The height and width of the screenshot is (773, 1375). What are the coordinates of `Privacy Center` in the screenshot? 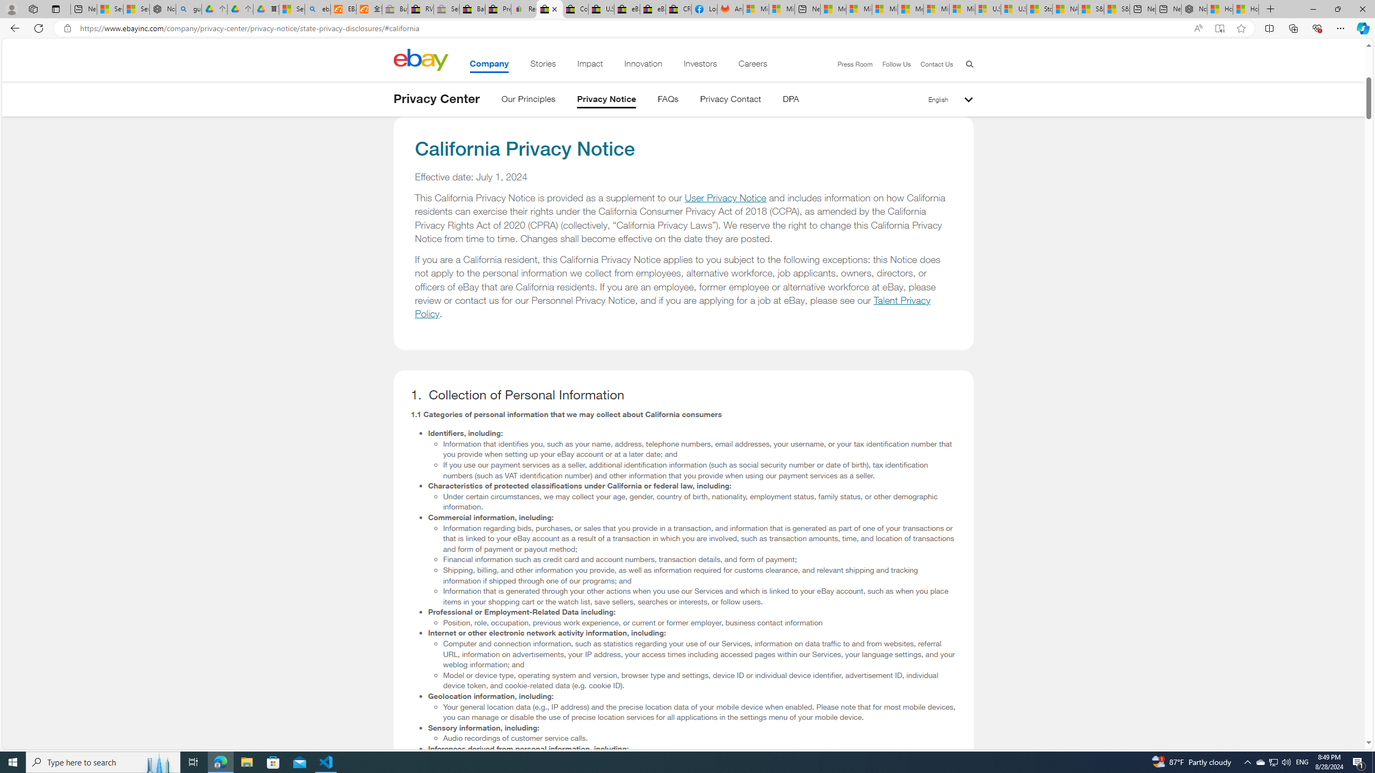 It's located at (436, 99).